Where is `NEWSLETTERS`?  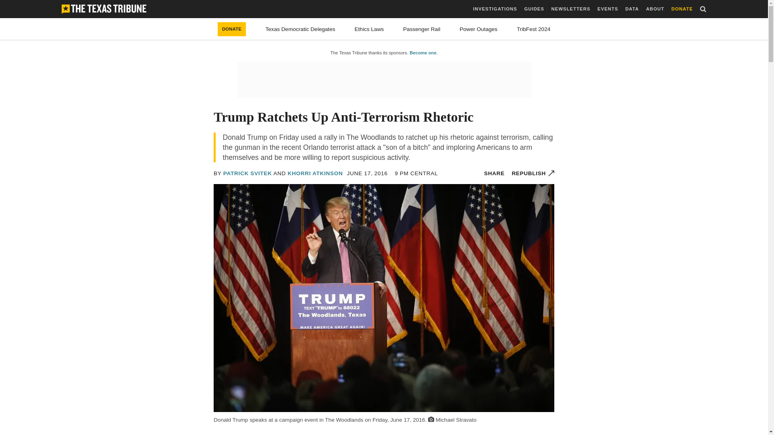 NEWSLETTERS is located at coordinates (571, 9).